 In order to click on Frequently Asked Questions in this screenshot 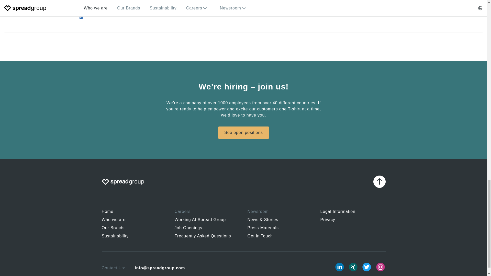, I will do `click(207, 237)`.